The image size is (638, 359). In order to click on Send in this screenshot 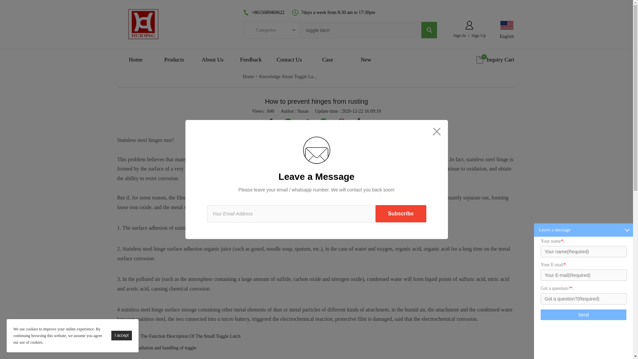, I will do `click(584, 314)`.